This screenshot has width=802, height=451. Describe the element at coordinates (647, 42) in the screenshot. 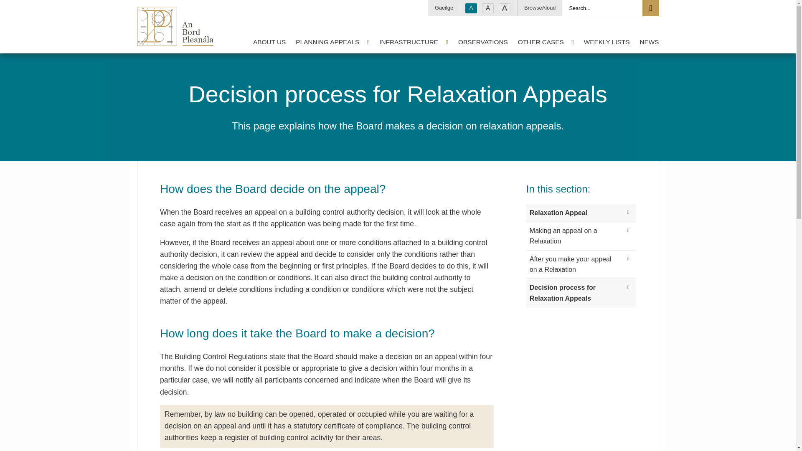

I see `NEWS` at that location.